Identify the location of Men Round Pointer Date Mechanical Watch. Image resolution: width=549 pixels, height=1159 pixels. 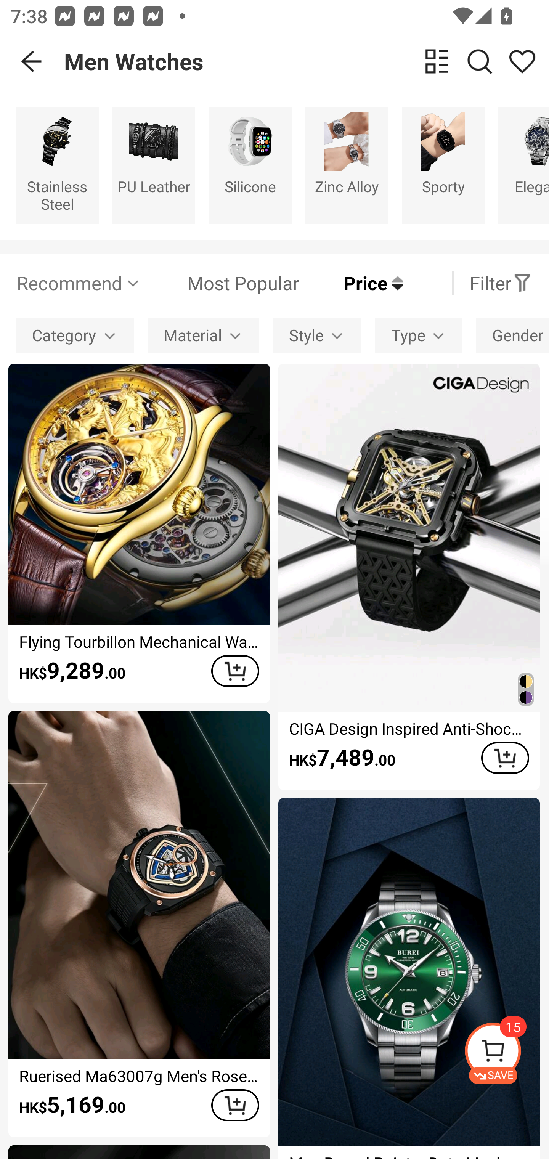
(409, 978).